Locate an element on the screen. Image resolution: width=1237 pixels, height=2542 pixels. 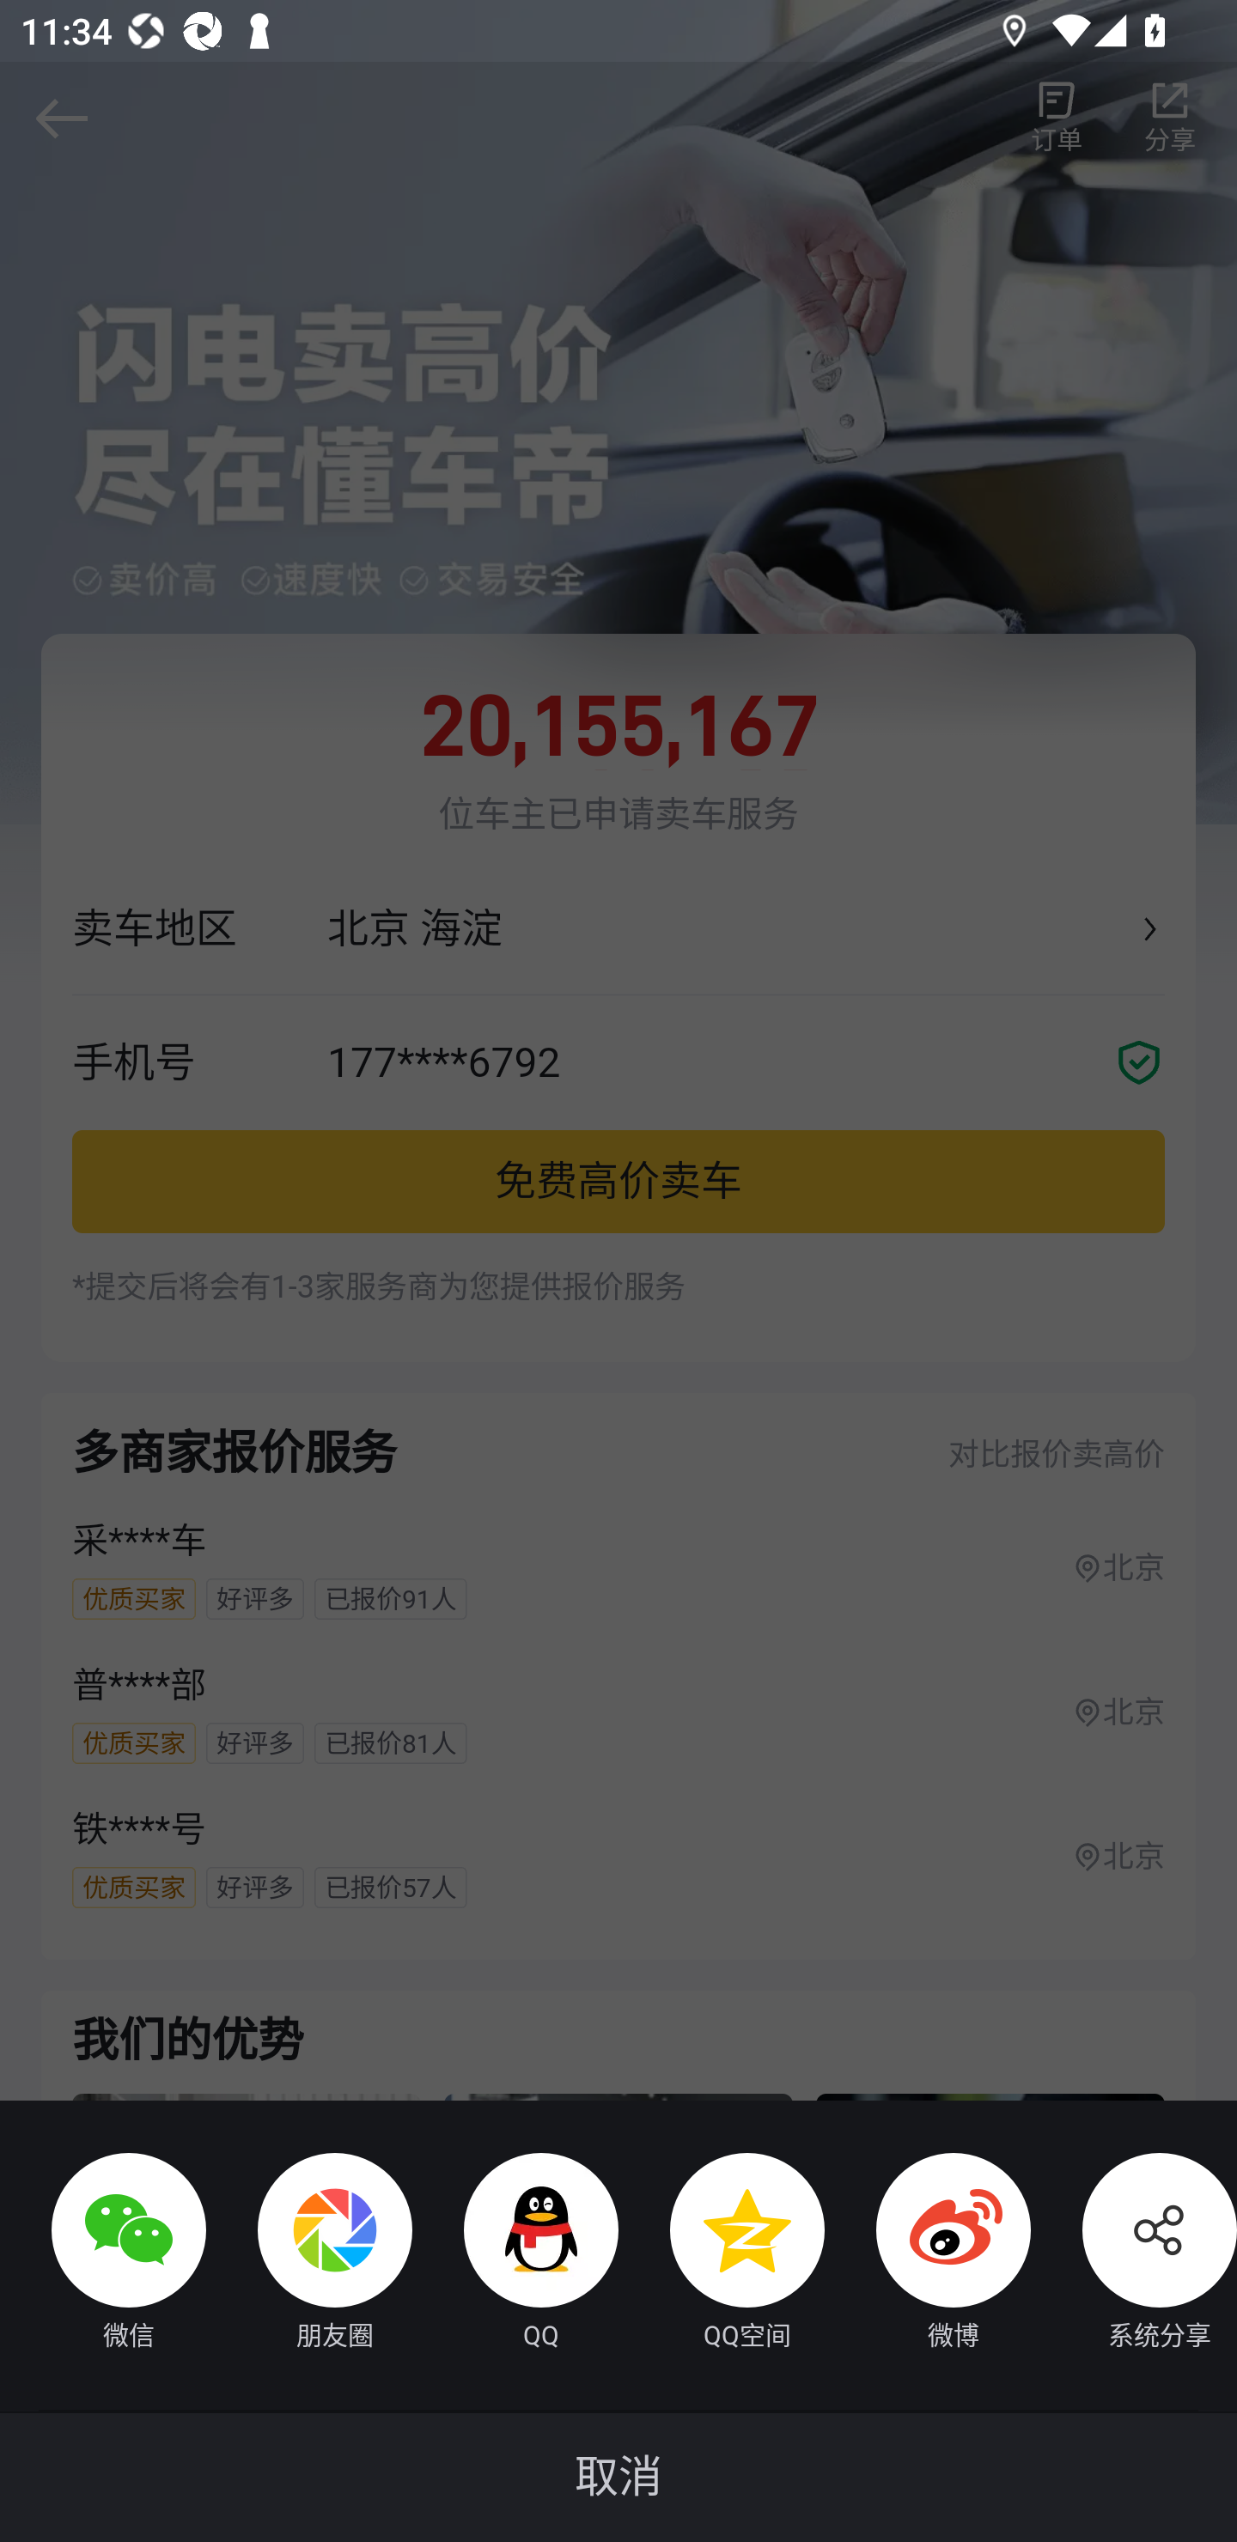
微信 is located at coordinates (103, 2254).